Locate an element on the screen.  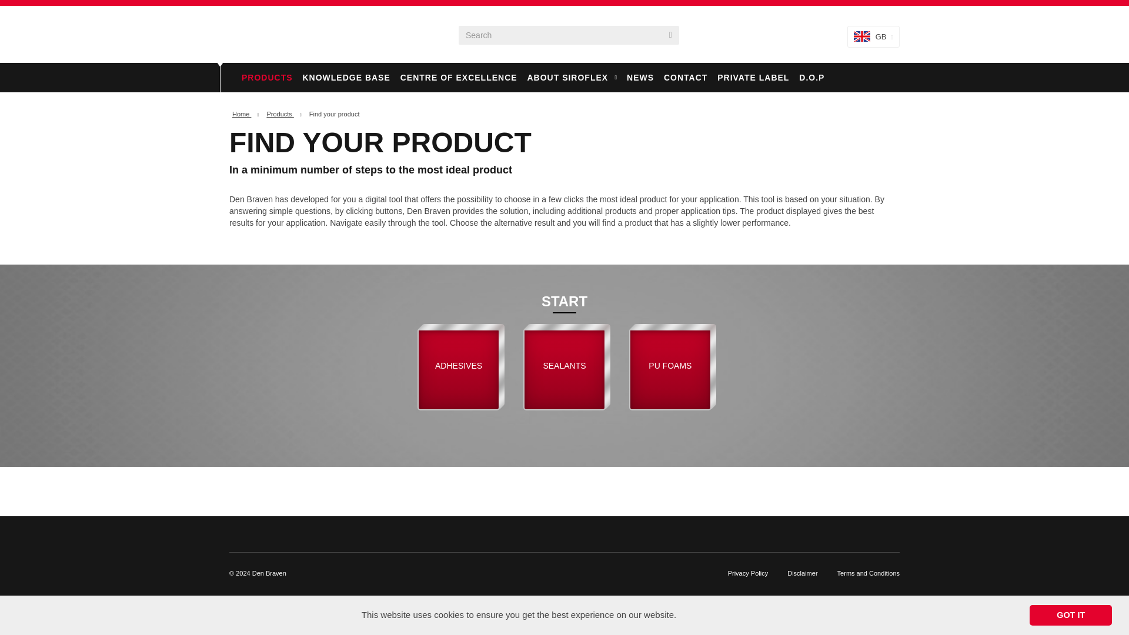
on is located at coordinates (674, 321).